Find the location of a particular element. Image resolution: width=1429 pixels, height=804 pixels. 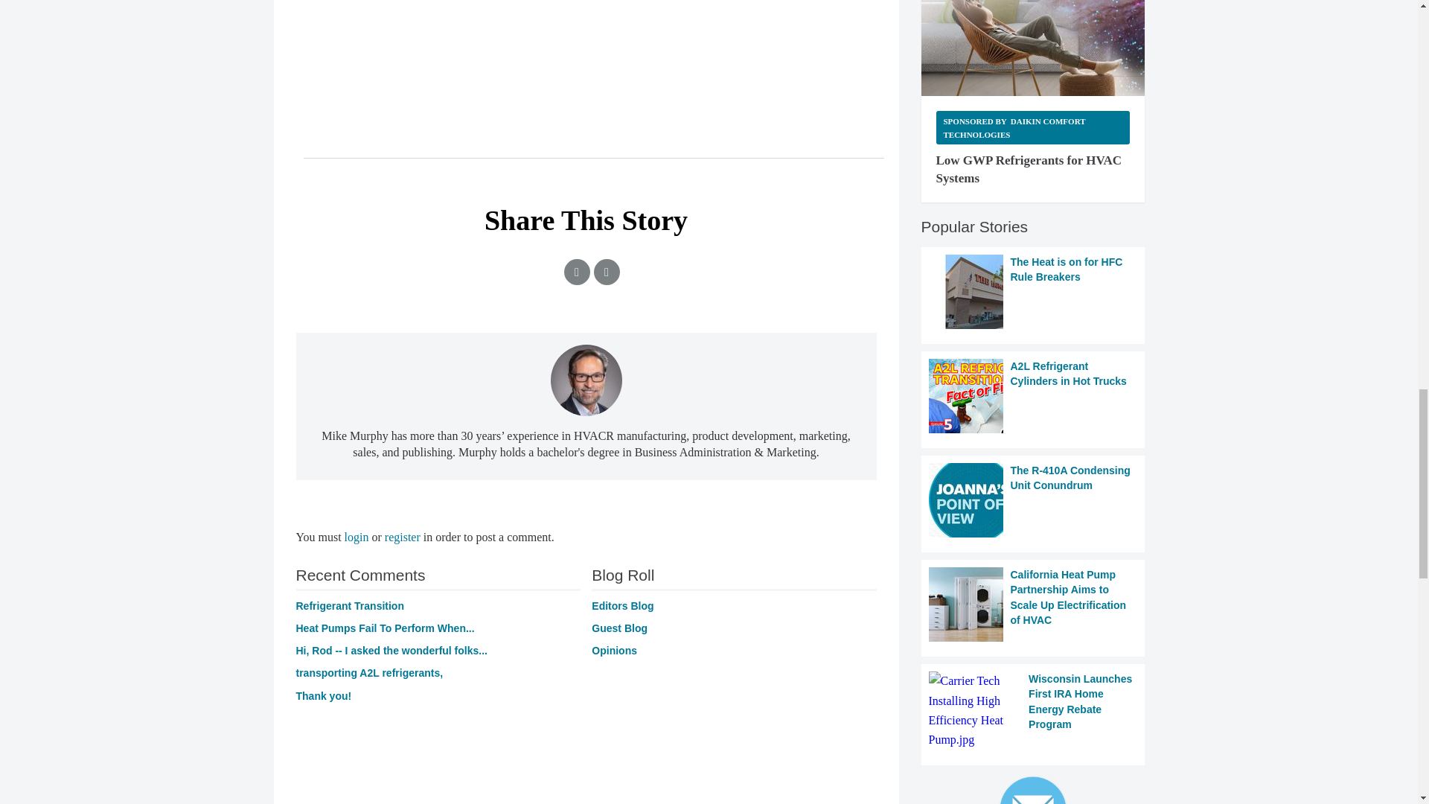

Daiken Refrigerants is located at coordinates (1033, 48).